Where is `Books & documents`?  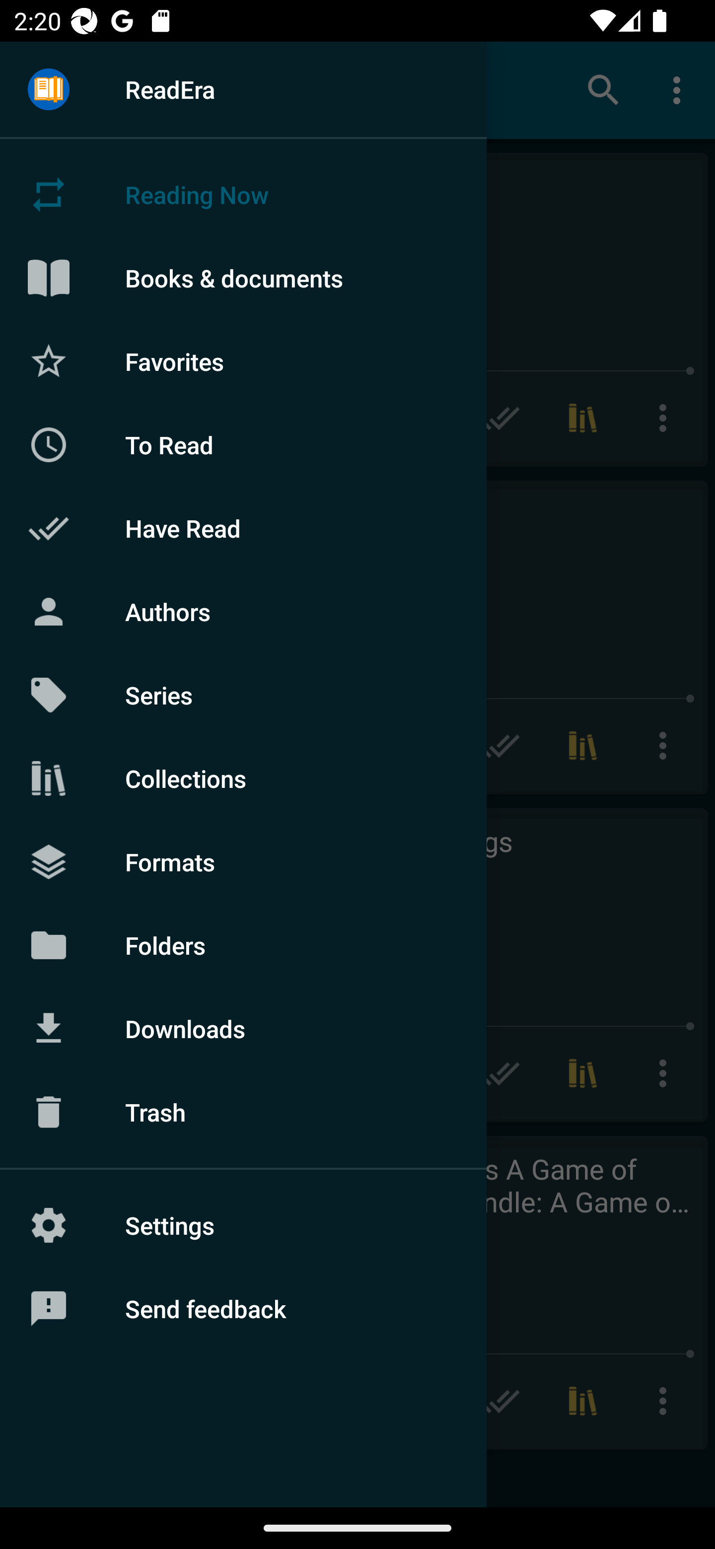
Books & documents is located at coordinates (243, 278).